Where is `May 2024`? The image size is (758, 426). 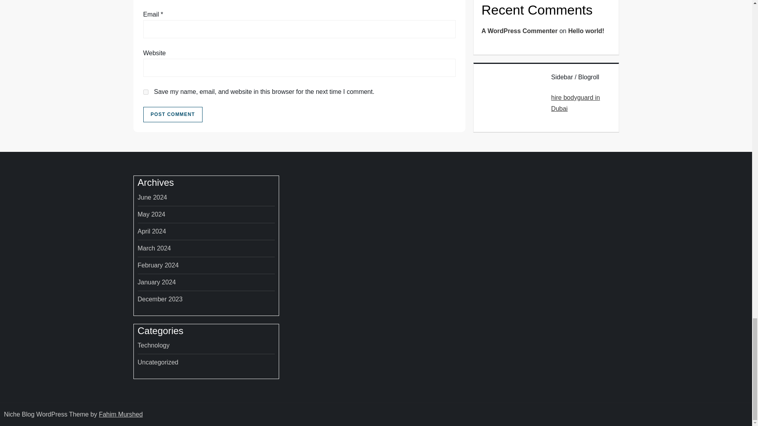
May 2024 is located at coordinates (151, 215).